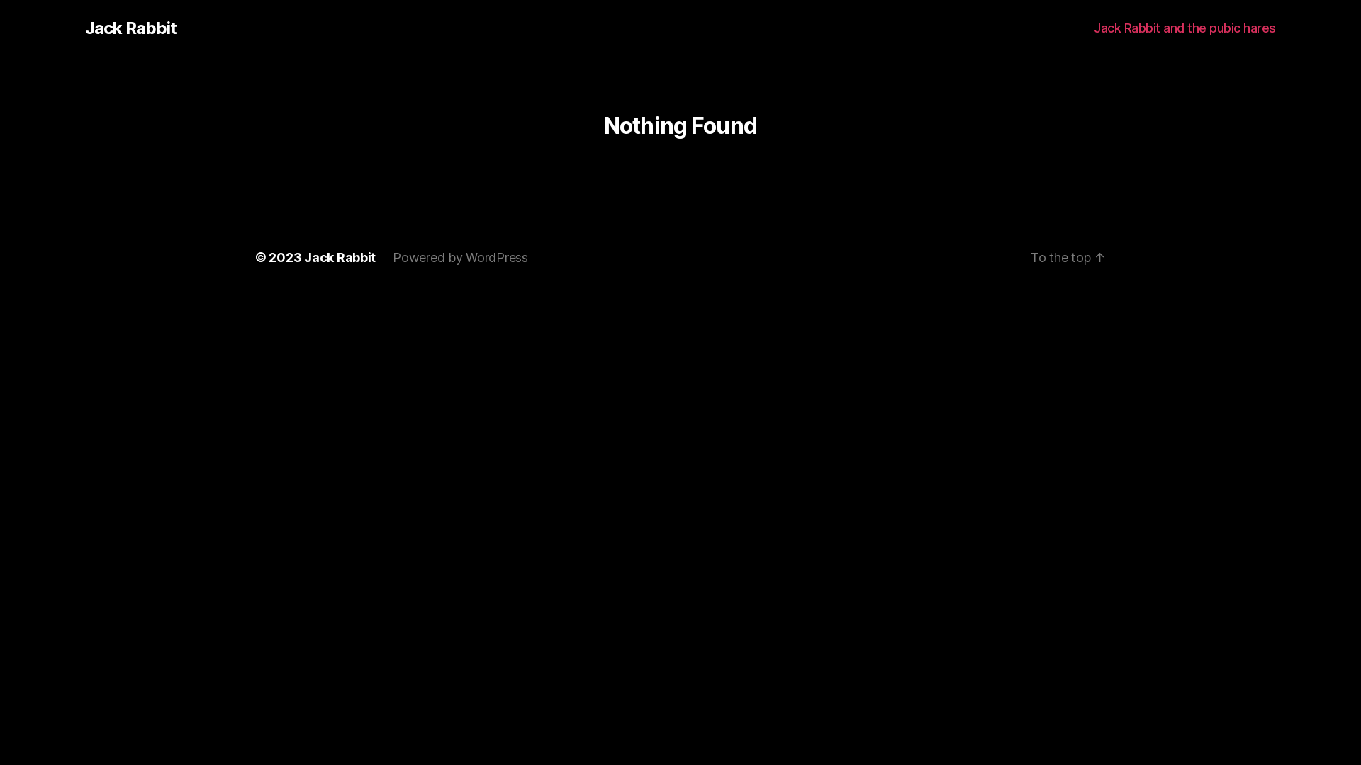  What do you see at coordinates (340, 257) in the screenshot?
I see `Jack Rabbit` at bounding box center [340, 257].